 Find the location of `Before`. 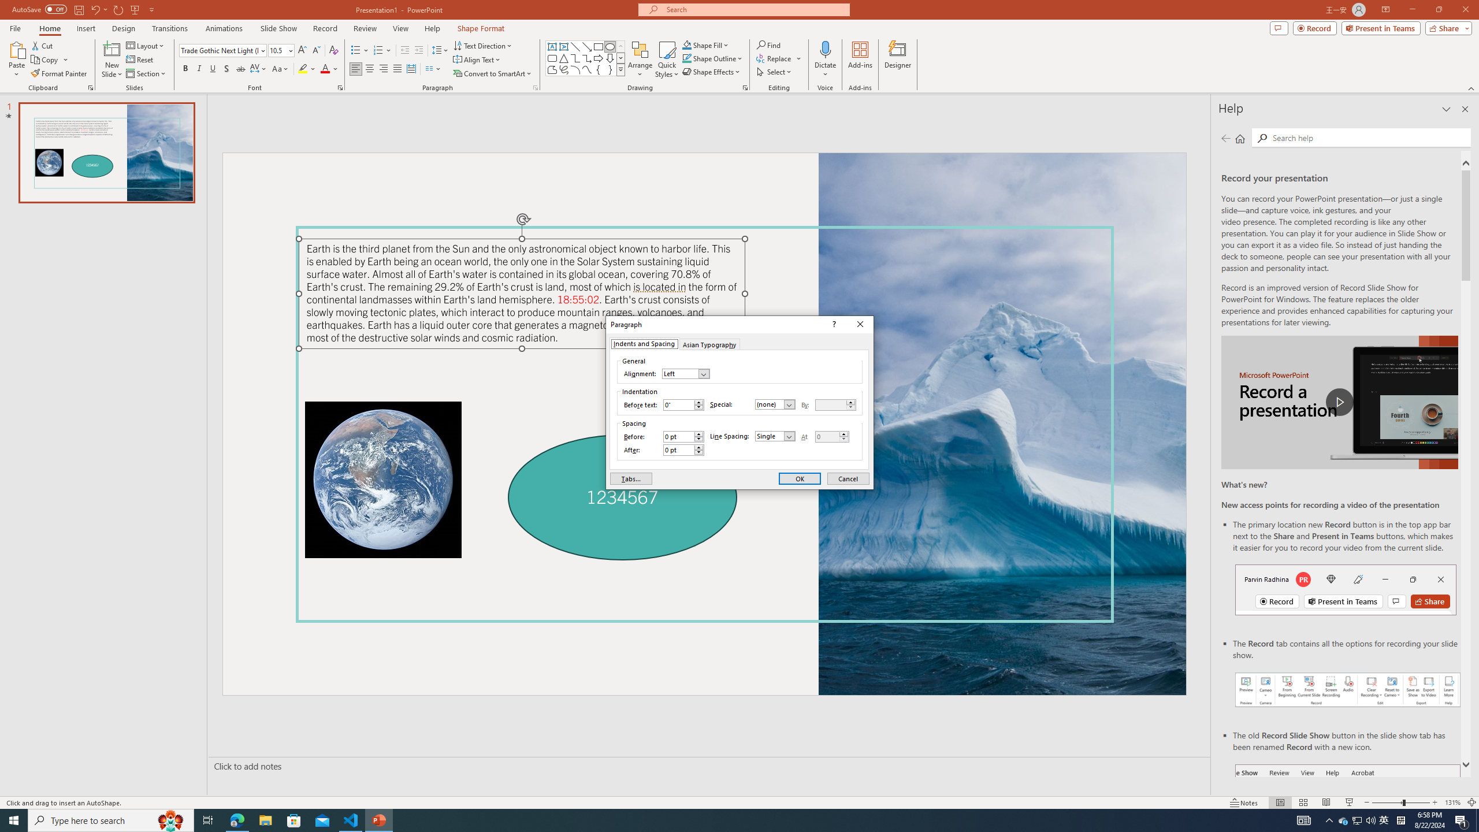

Before is located at coordinates (683, 437).